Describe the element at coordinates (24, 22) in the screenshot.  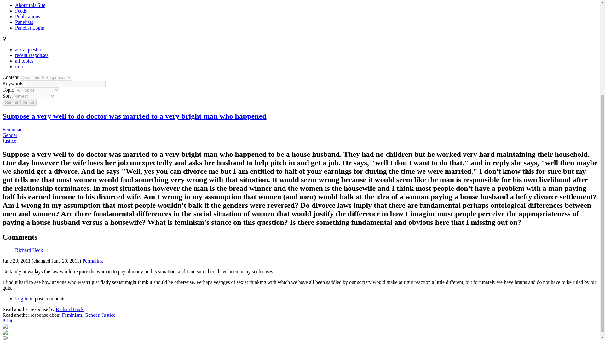
I see `Panelists` at that location.